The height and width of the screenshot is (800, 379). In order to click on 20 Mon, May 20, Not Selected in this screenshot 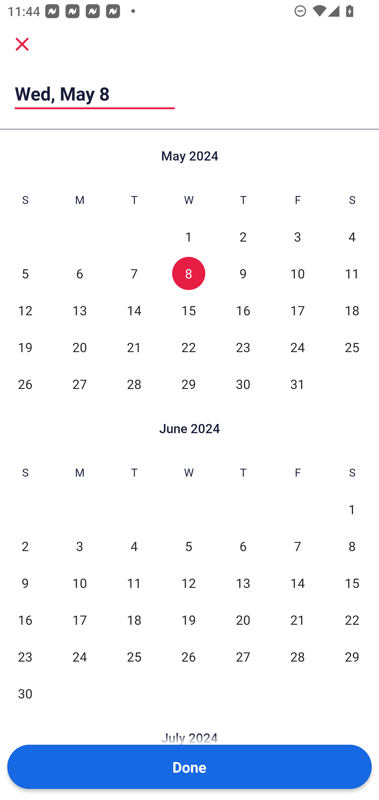, I will do `click(79, 347)`.